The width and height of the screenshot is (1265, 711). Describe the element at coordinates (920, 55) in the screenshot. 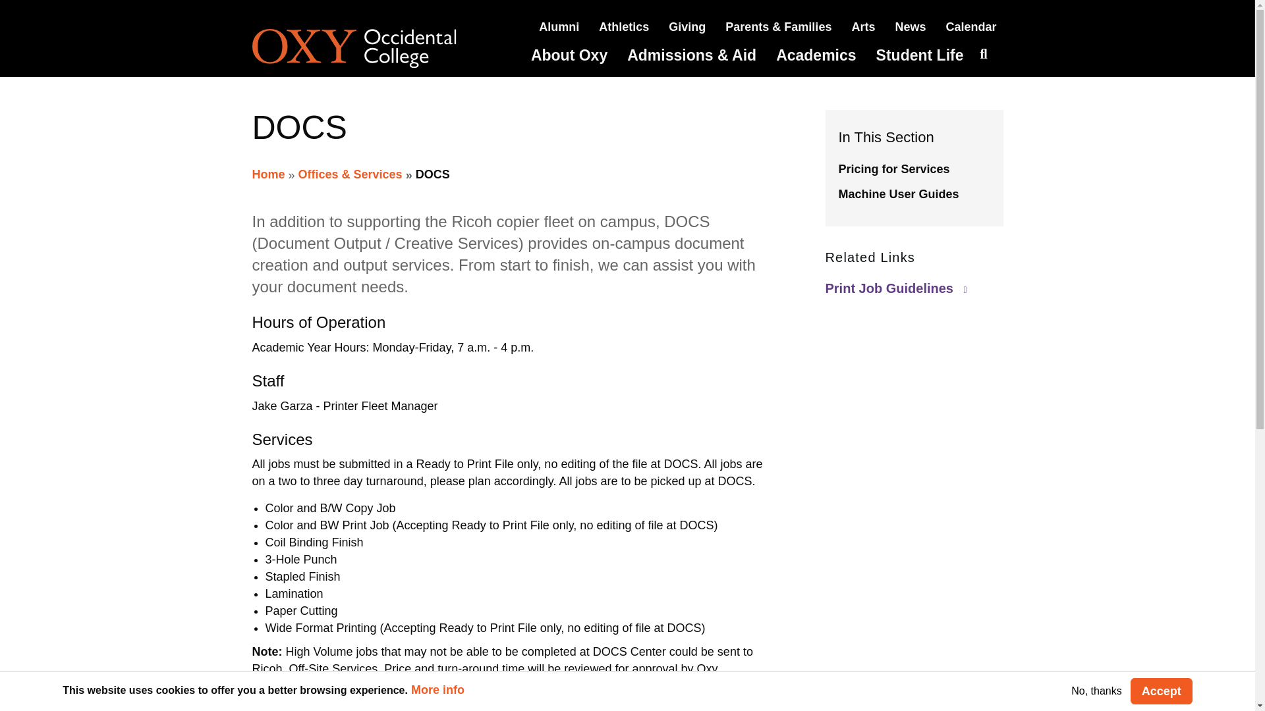

I see `Student Life` at that location.